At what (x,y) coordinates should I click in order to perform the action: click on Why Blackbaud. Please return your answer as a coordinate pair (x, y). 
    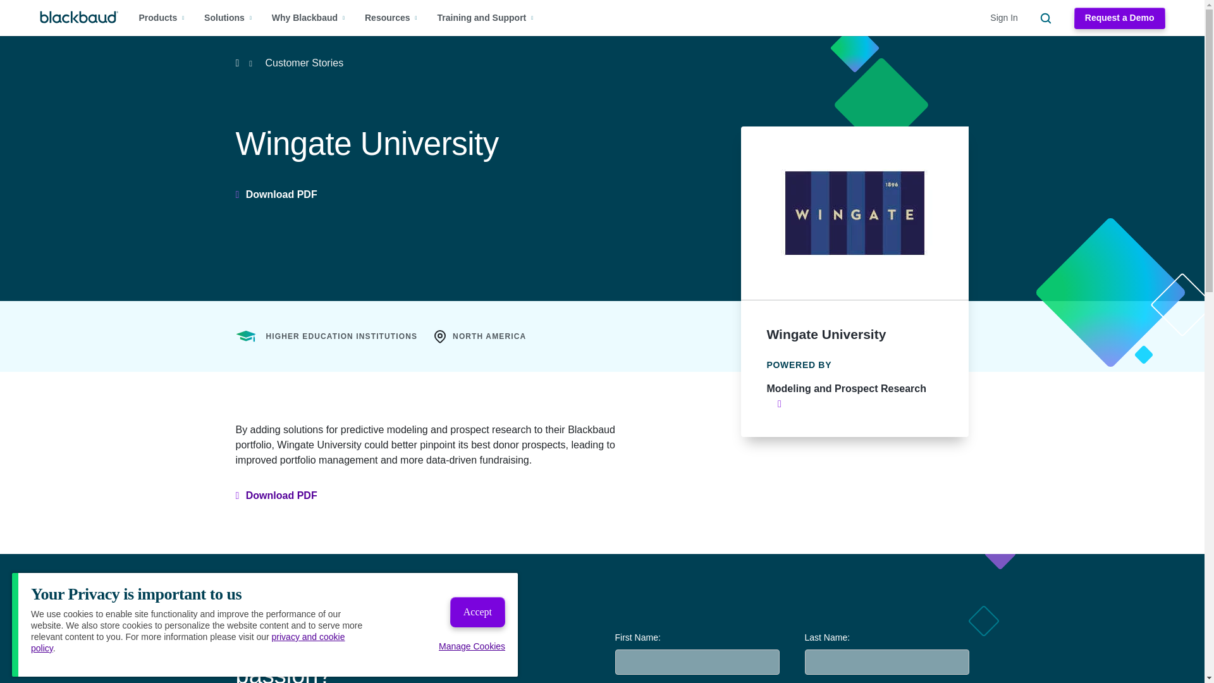
    Looking at the image, I should click on (309, 18).